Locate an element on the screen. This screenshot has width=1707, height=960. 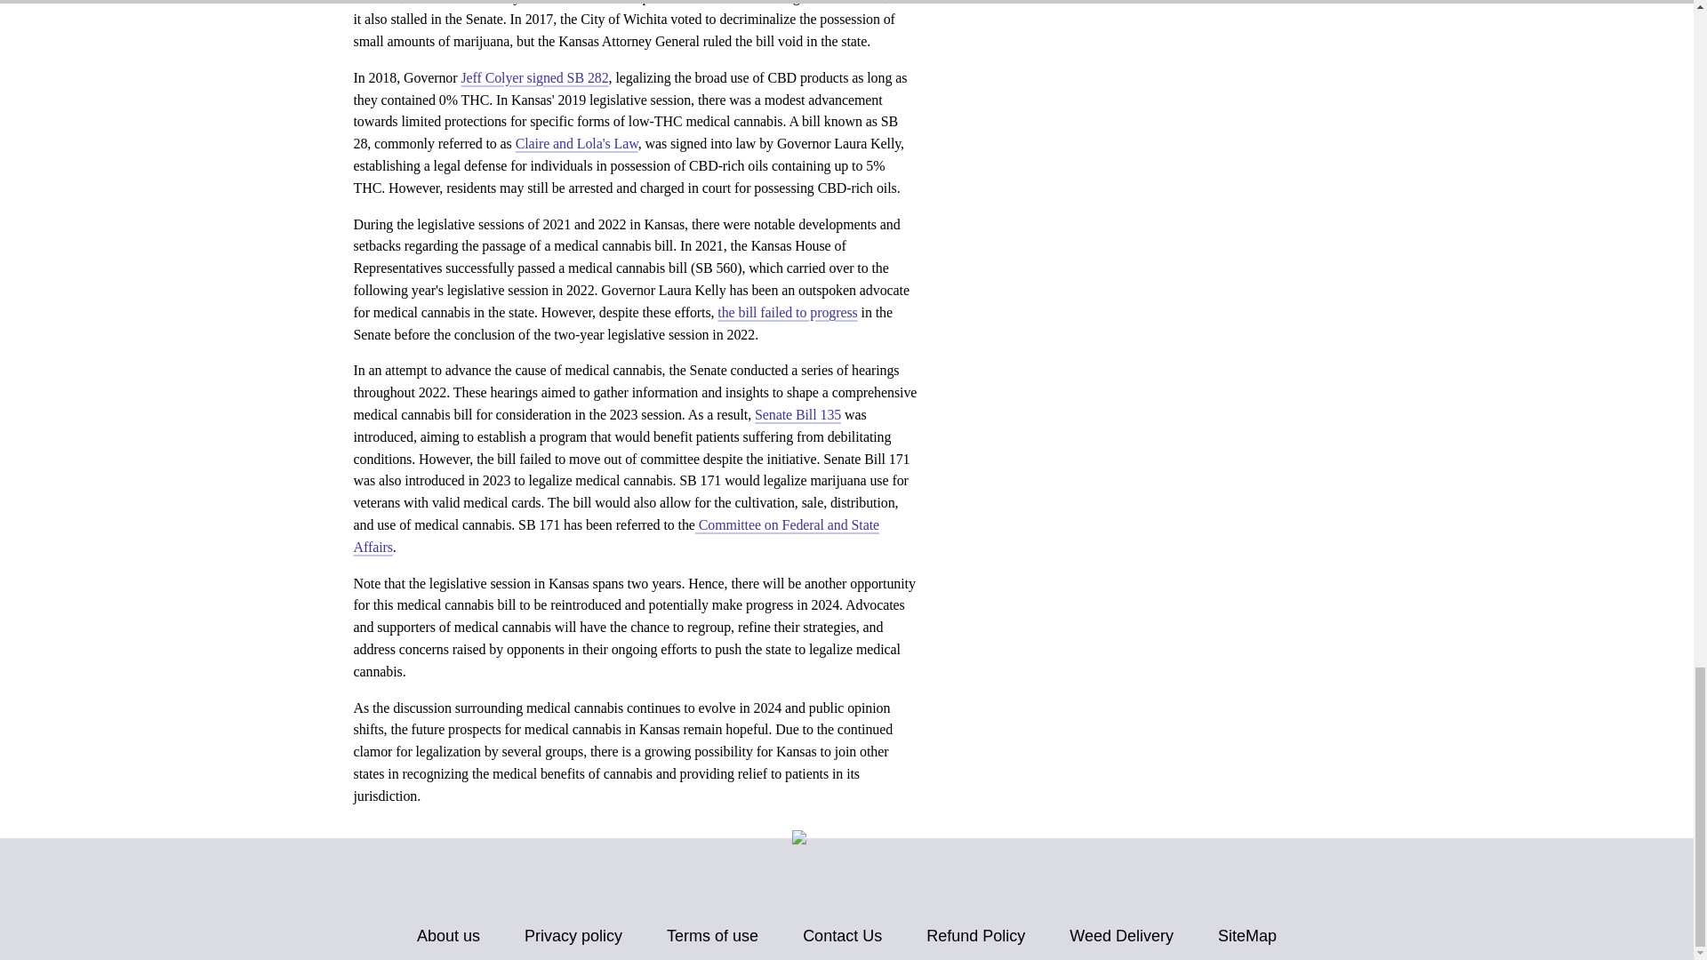
Refund Policy is located at coordinates (976, 936).